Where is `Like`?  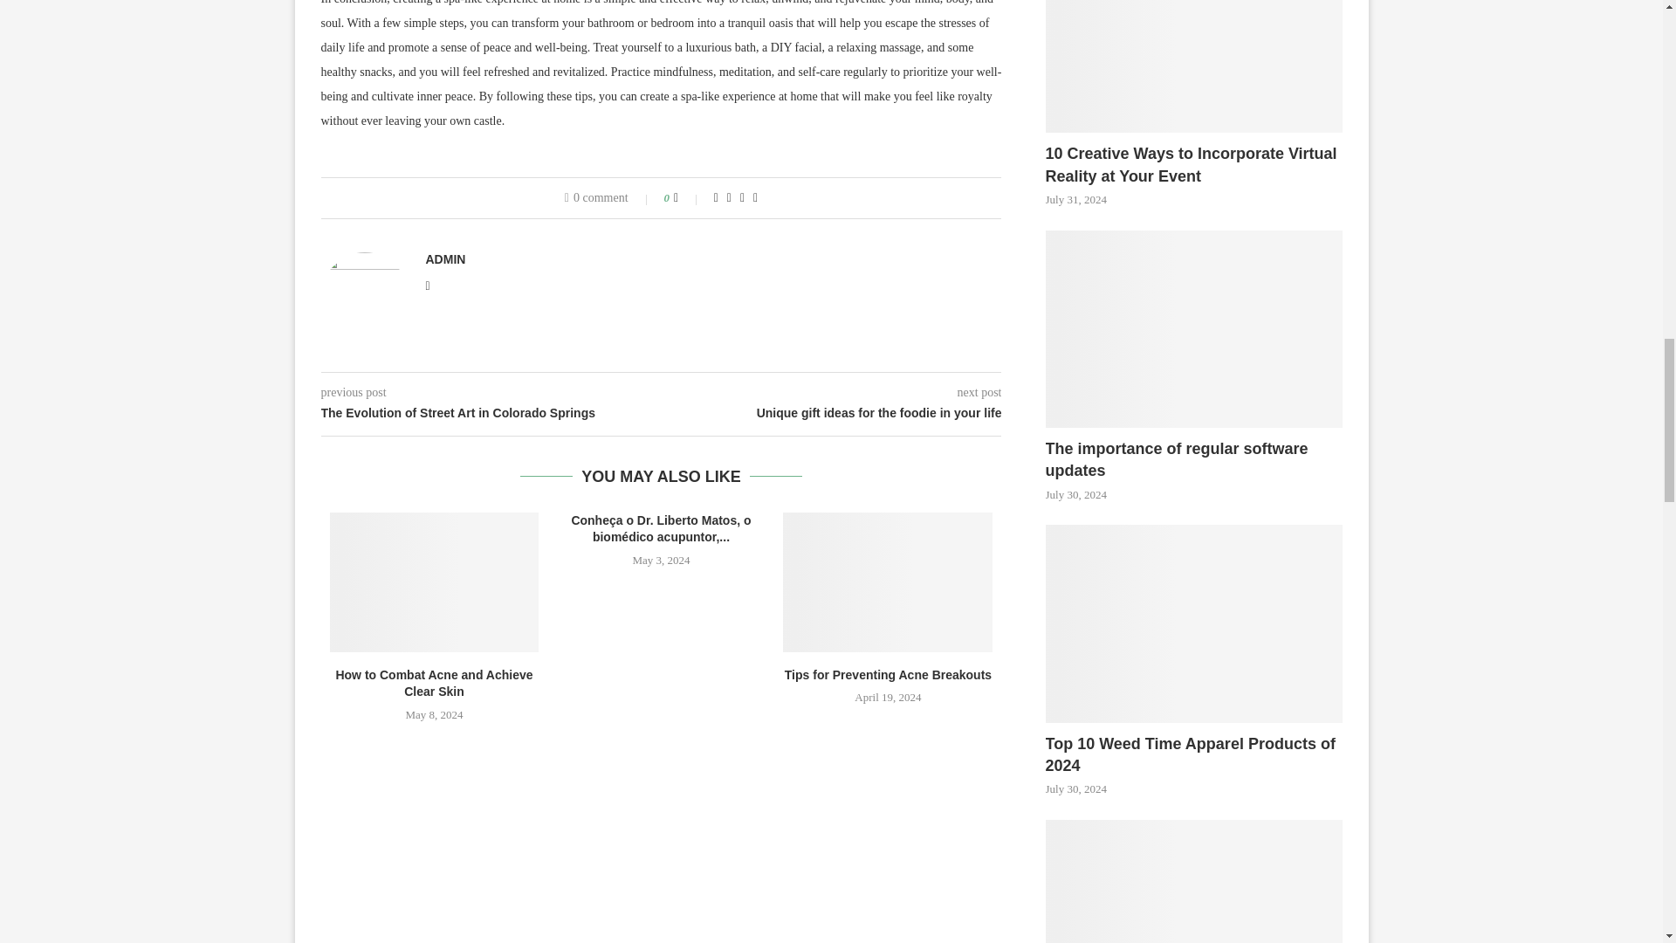
Like is located at coordinates (688, 198).